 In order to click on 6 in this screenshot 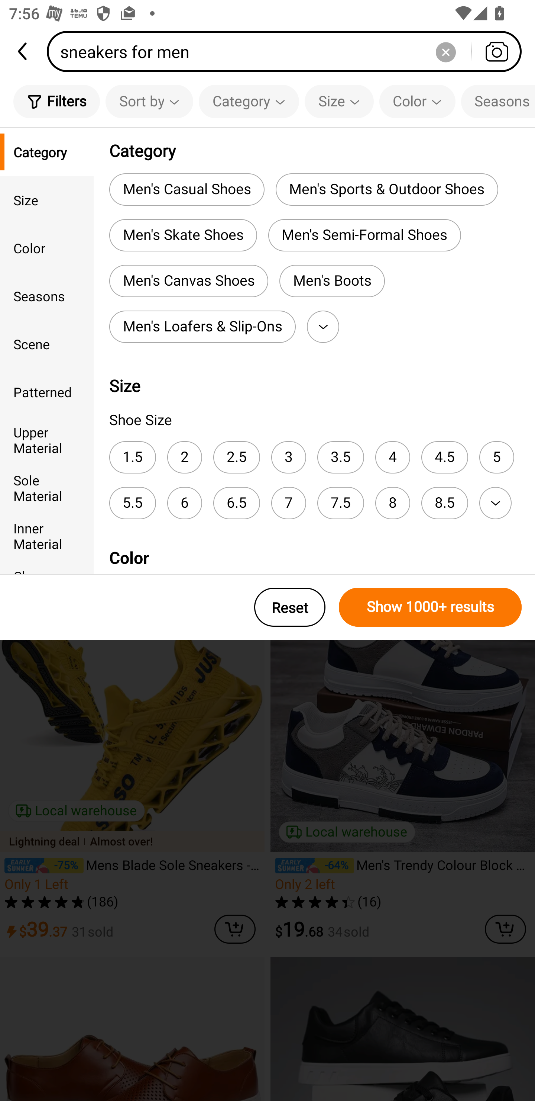, I will do `click(184, 503)`.